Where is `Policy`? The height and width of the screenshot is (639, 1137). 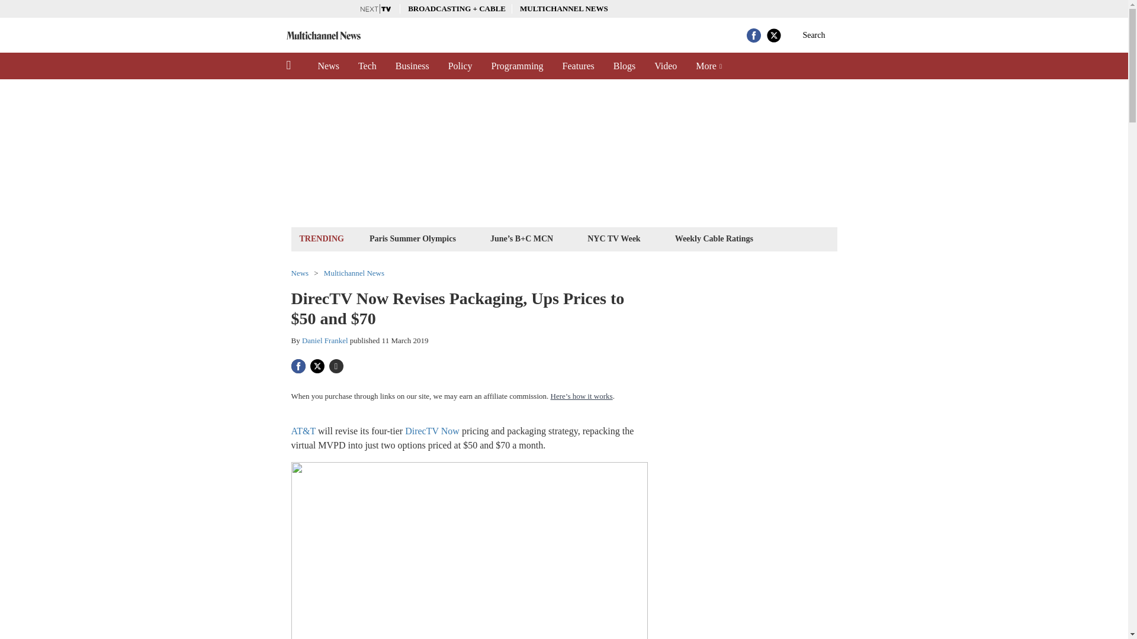 Policy is located at coordinates (461, 66).